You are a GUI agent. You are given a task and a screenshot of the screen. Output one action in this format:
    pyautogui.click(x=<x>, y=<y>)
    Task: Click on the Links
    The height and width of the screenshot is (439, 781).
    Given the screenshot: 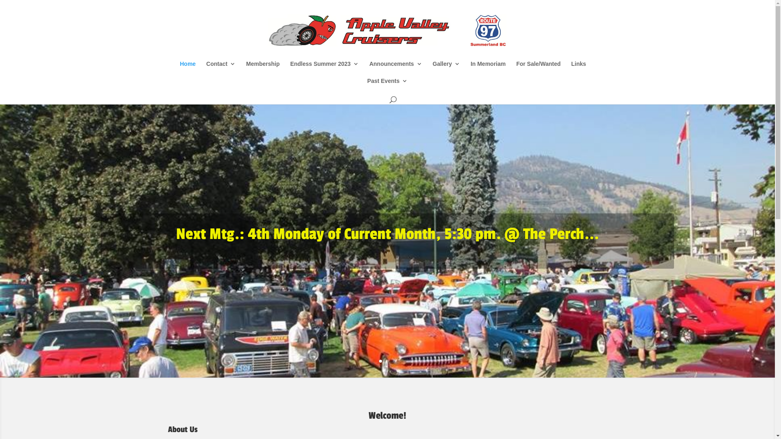 What is the action you would take?
    pyautogui.click(x=578, y=70)
    